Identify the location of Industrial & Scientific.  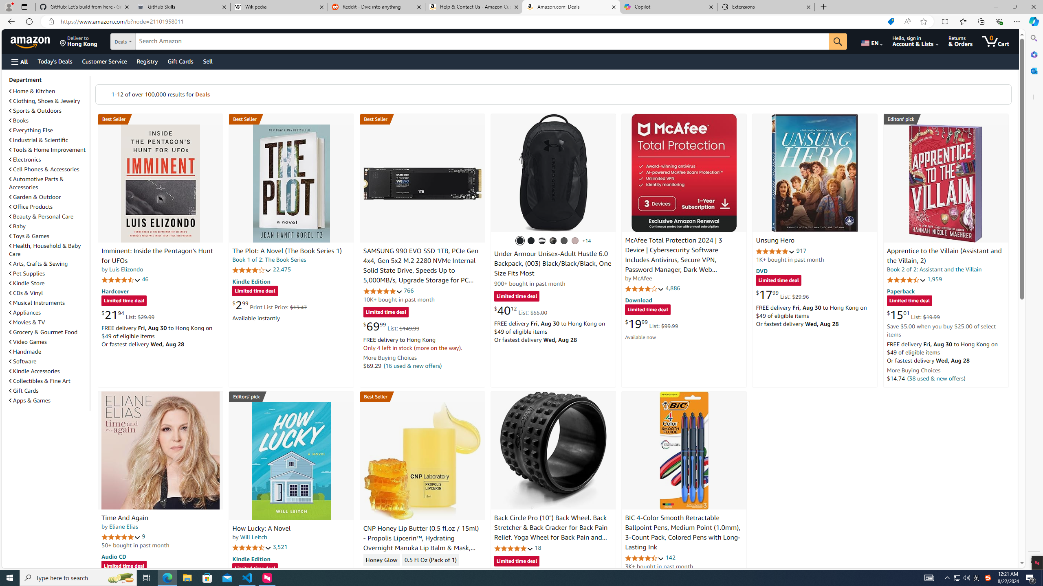
(39, 140).